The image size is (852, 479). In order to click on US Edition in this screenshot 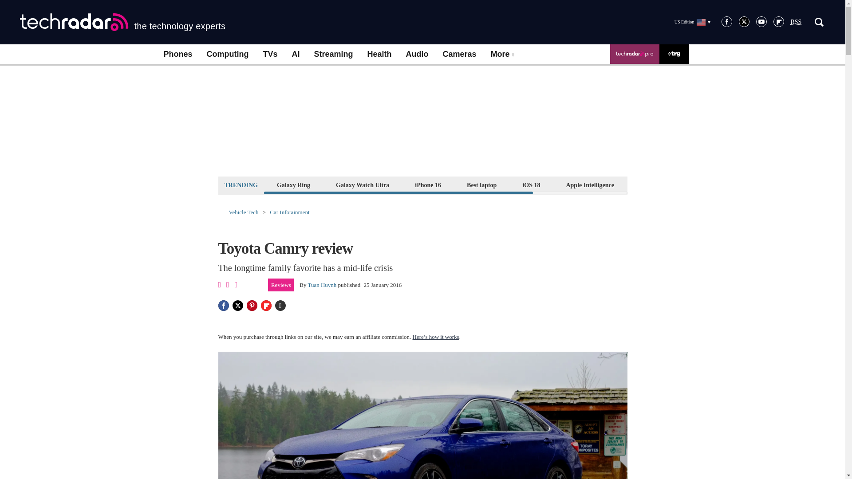, I will do `click(692, 22)`.